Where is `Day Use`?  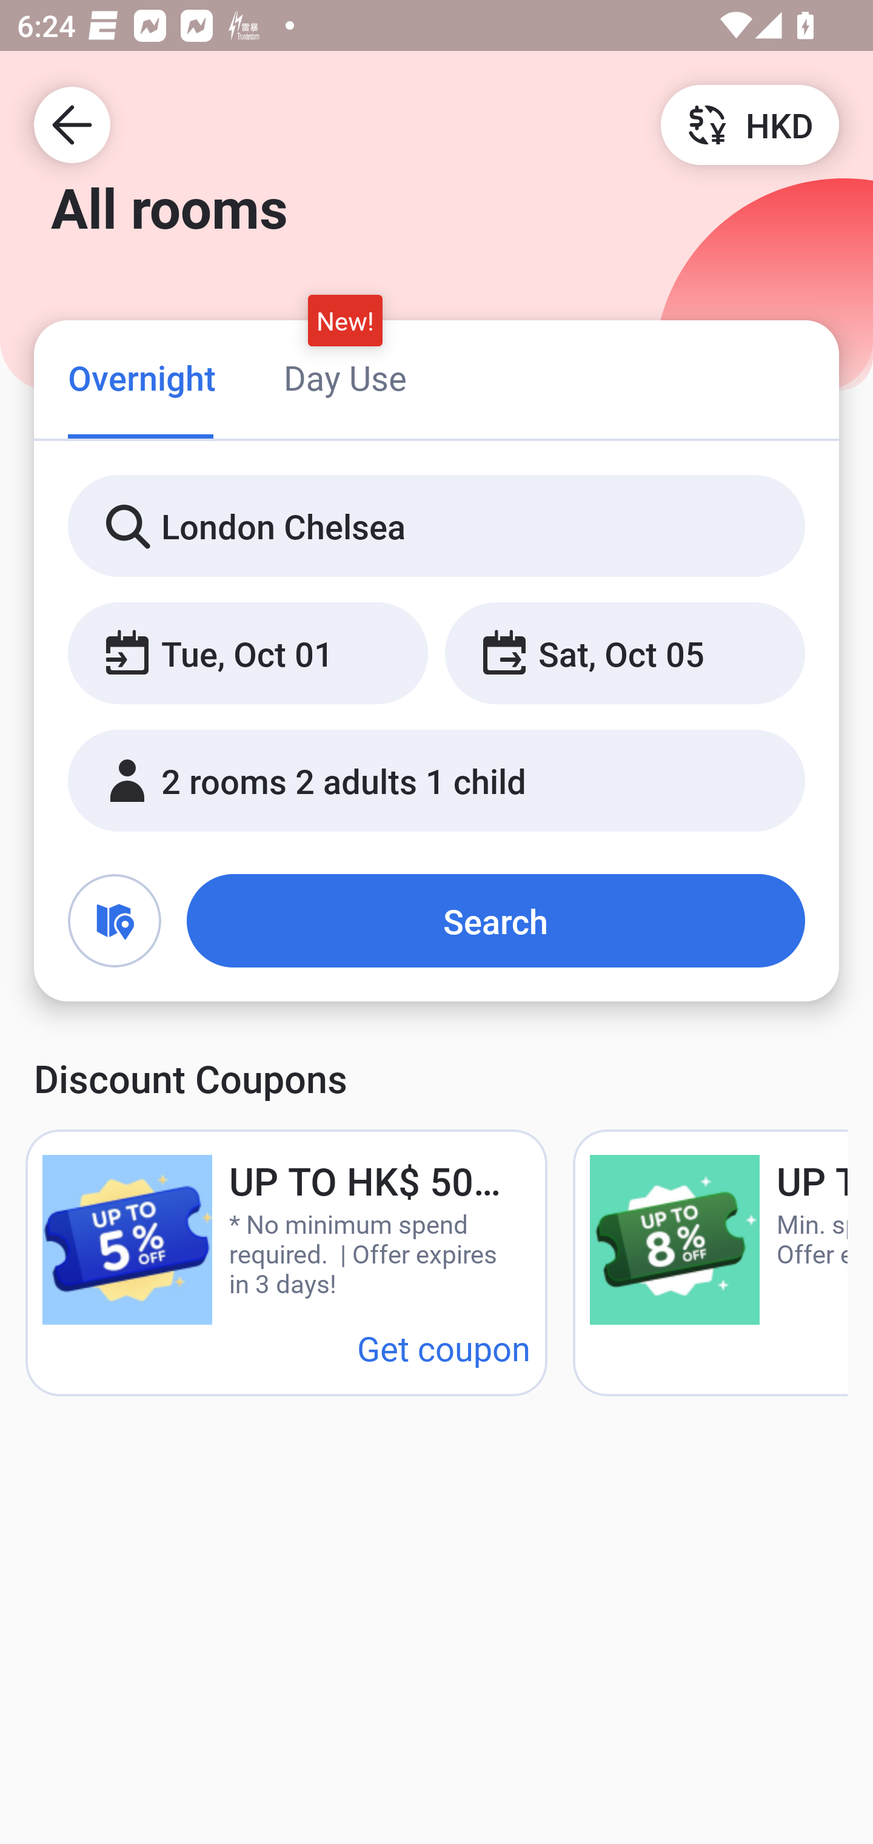 Day Use is located at coordinates (345, 377).